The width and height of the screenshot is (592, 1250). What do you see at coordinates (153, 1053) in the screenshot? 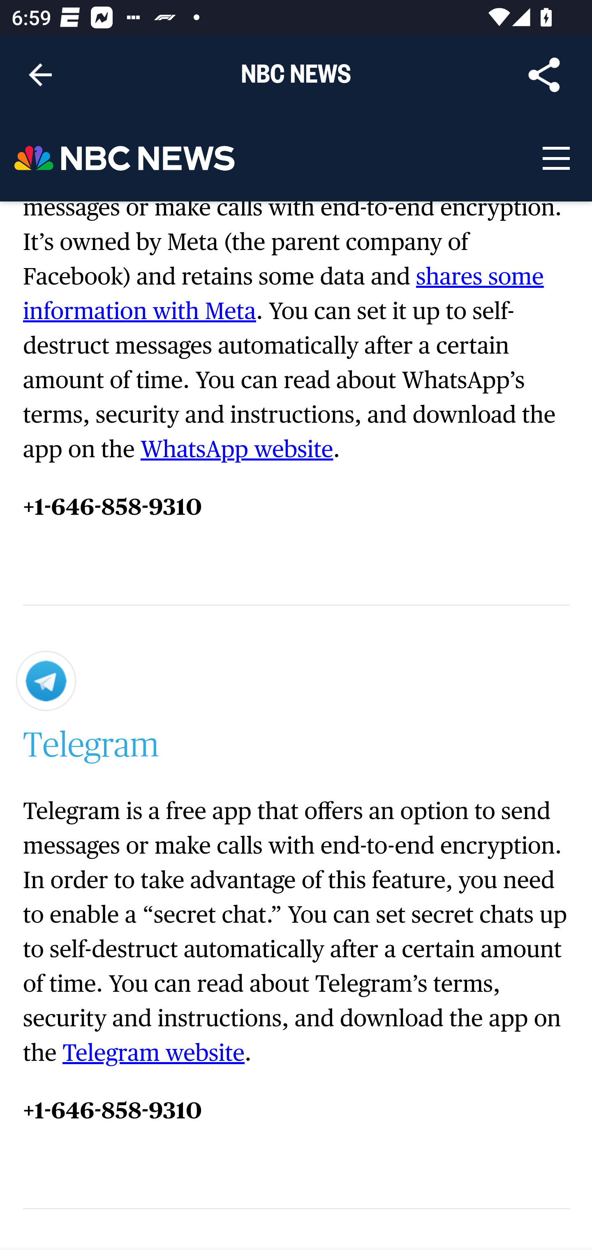
I see `Telegram website` at bounding box center [153, 1053].